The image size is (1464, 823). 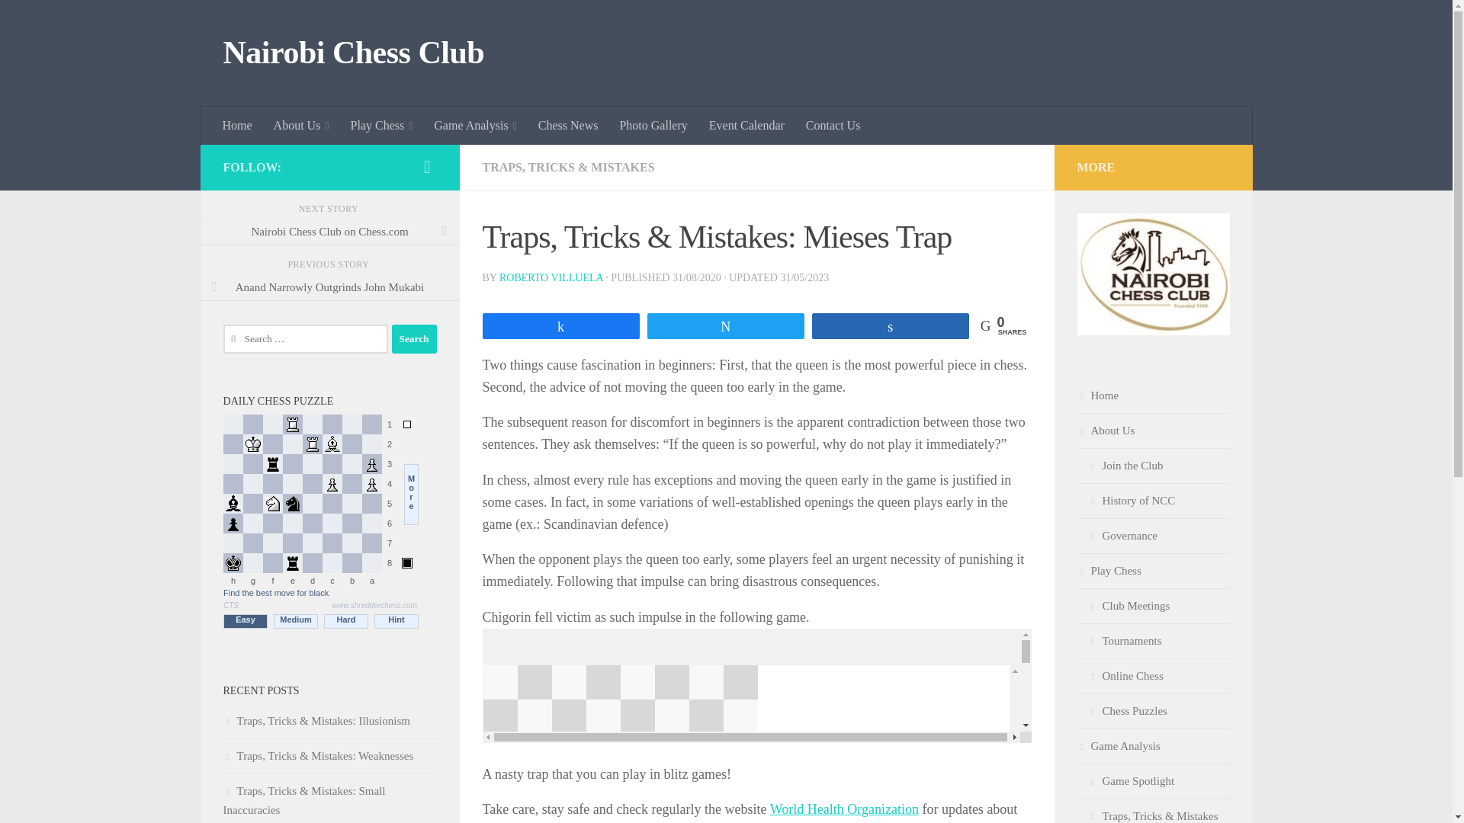 What do you see at coordinates (427, 167) in the screenshot?
I see `Follow us on Facebook` at bounding box center [427, 167].